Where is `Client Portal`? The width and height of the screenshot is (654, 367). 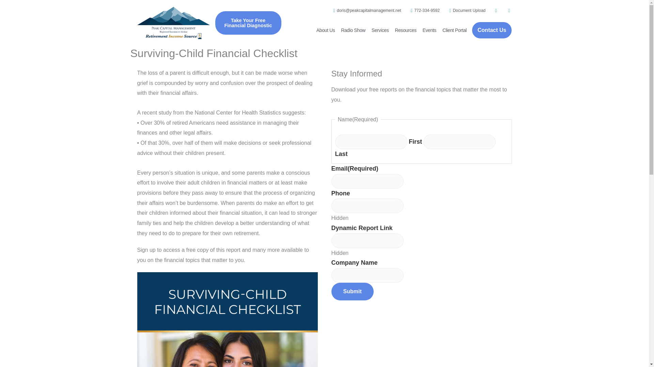
Client Portal is located at coordinates (454, 30).